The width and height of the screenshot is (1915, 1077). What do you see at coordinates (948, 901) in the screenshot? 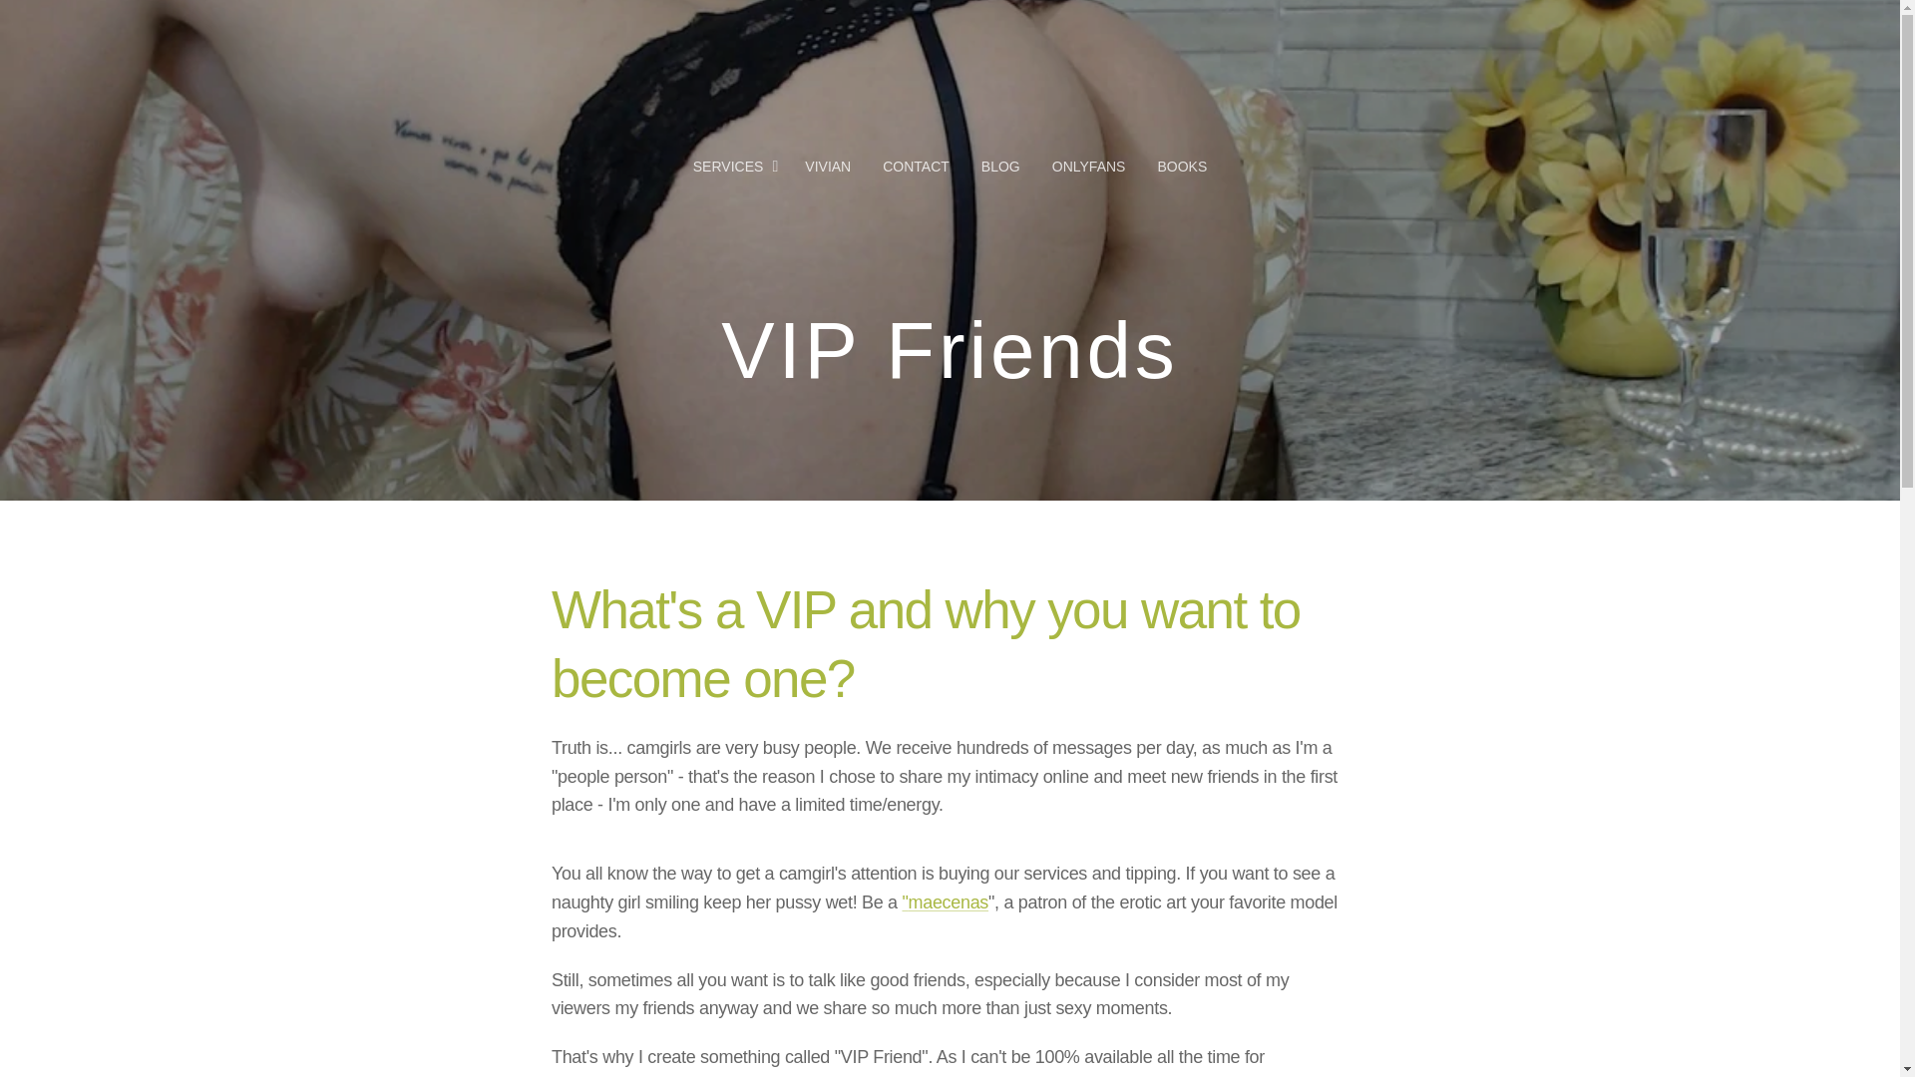
I see `maecenas` at bounding box center [948, 901].